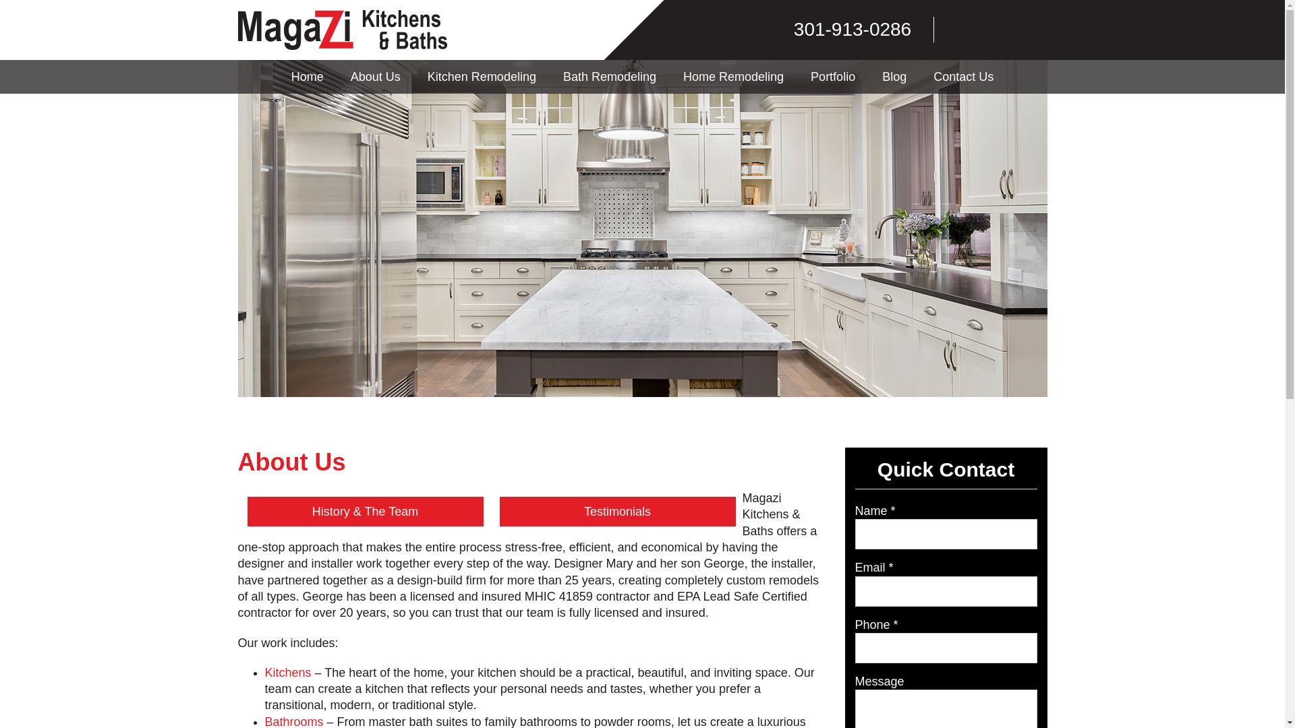 The image size is (1295, 728). Describe the element at coordinates (375, 77) in the screenshot. I see `About Us` at that location.